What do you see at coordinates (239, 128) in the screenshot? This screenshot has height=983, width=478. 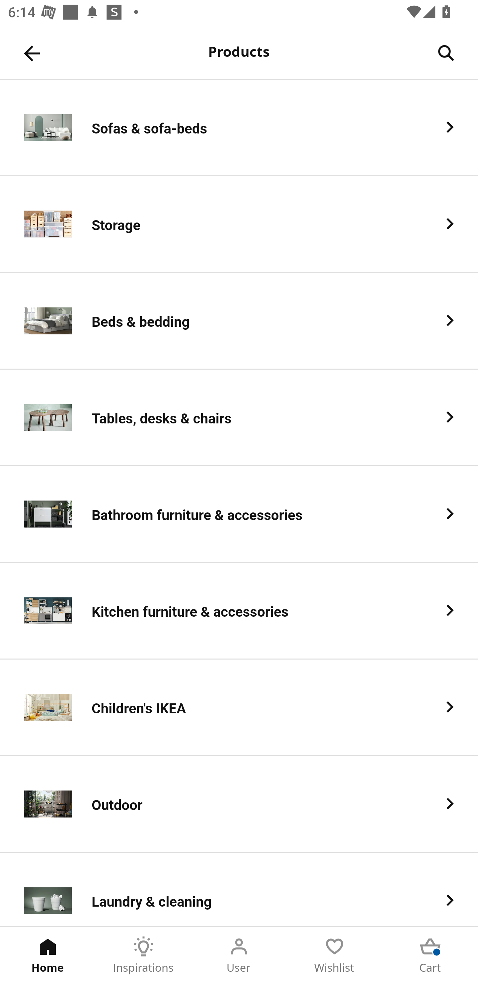 I see `Sofas & sofa-beds` at bounding box center [239, 128].